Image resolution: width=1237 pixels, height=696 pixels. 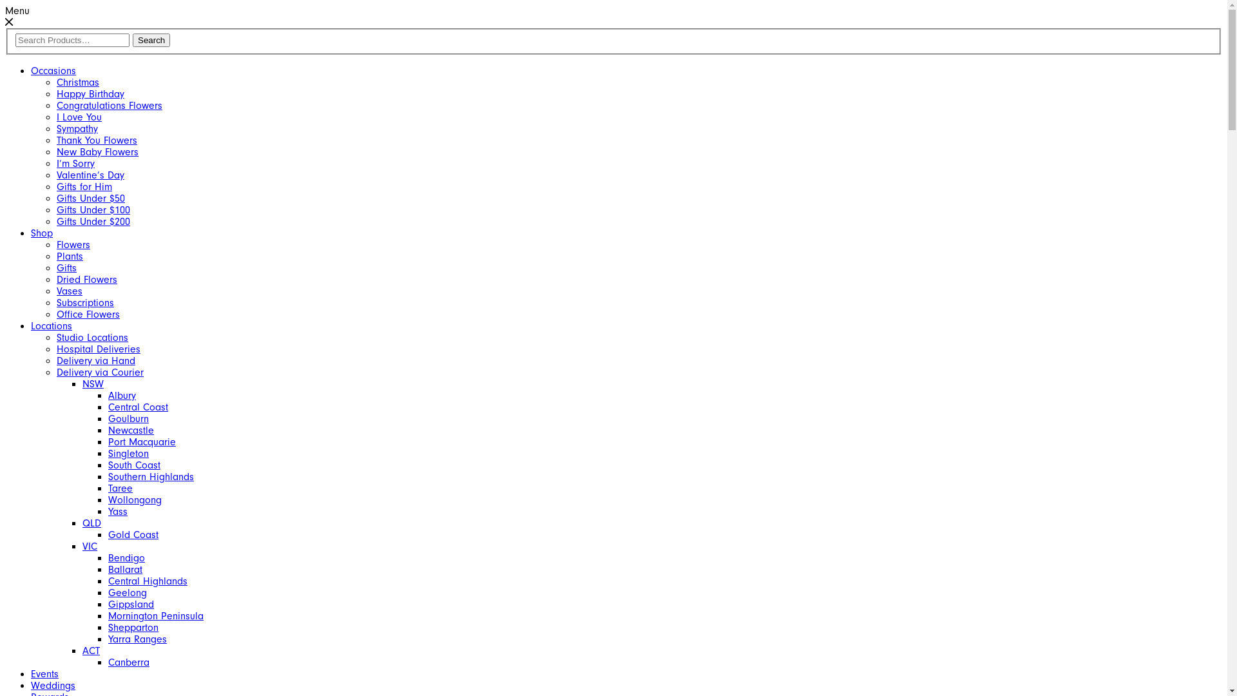 I want to click on Dried Flowers, so click(x=87, y=280).